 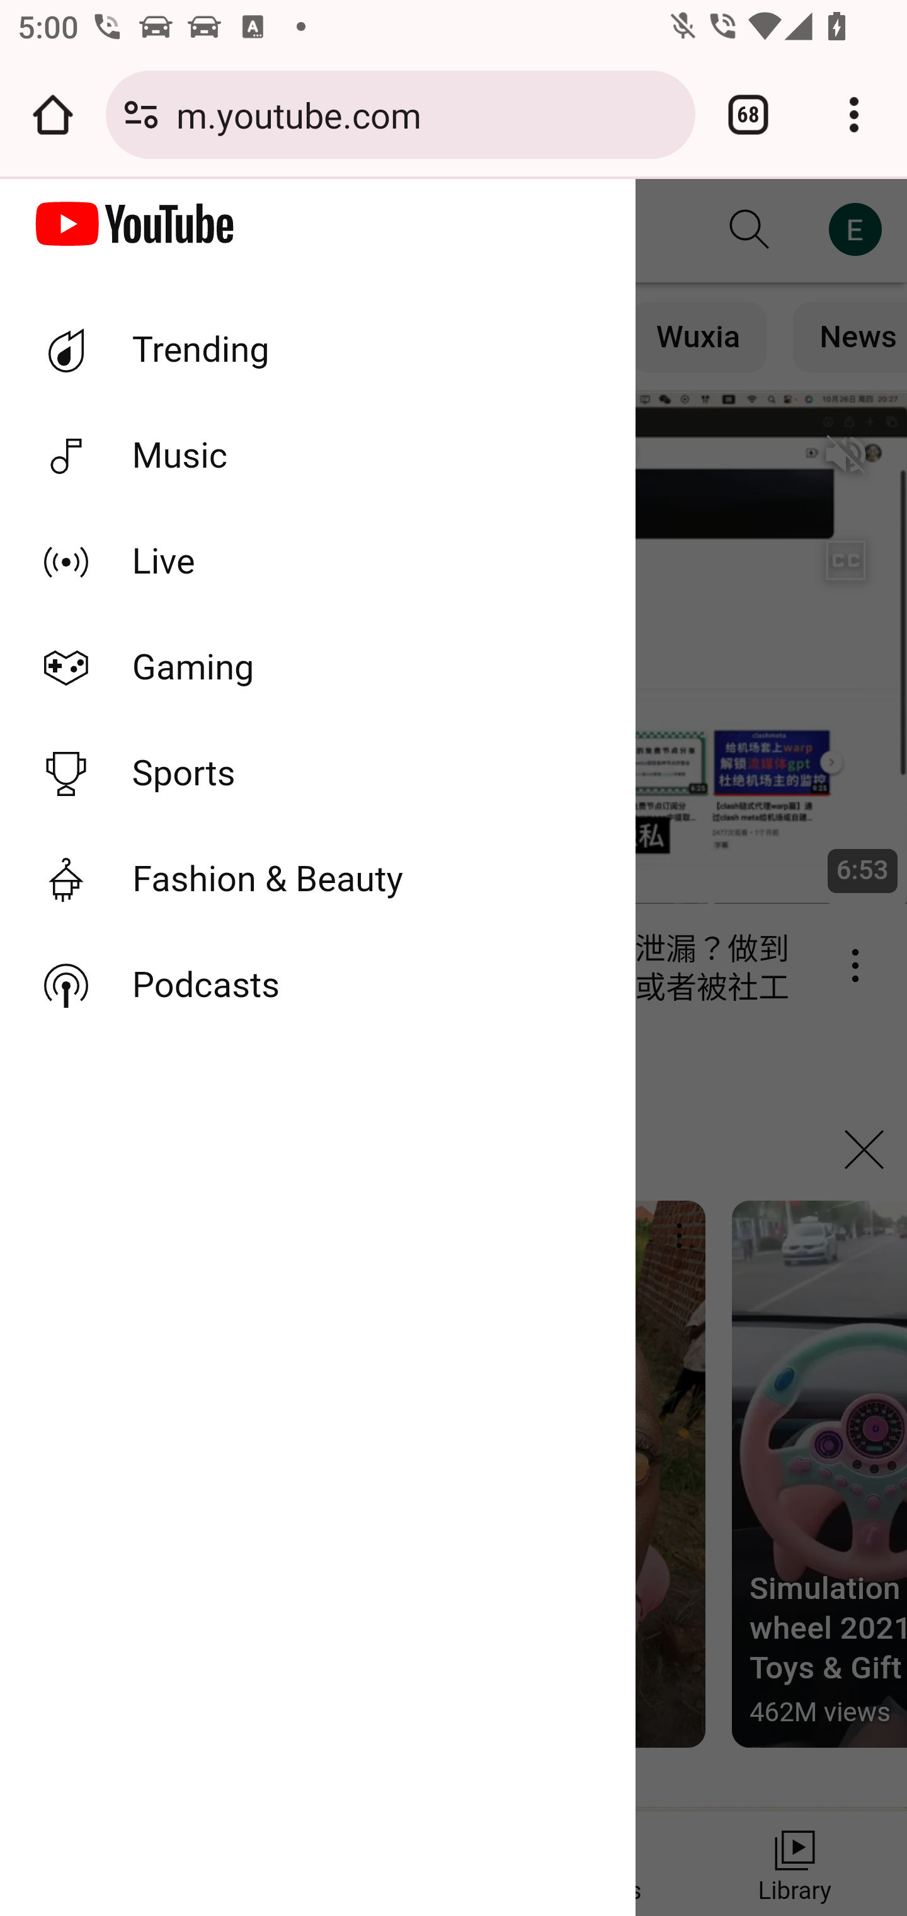 What do you see at coordinates (141, 115) in the screenshot?
I see `Connection is secure` at bounding box center [141, 115].